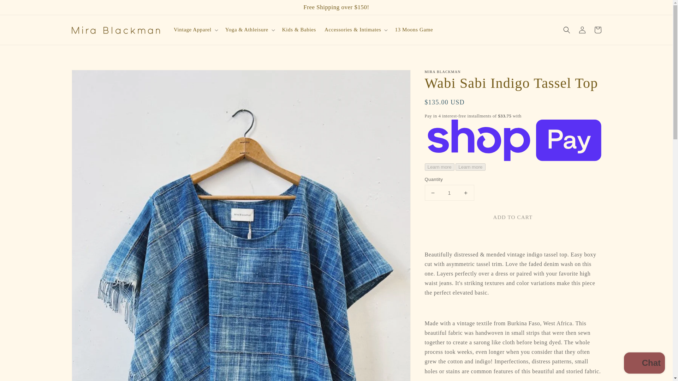  What do you see at coordinates (582, 30) in the screenshot?
I see `Log in` at bounding box center [582, 30].